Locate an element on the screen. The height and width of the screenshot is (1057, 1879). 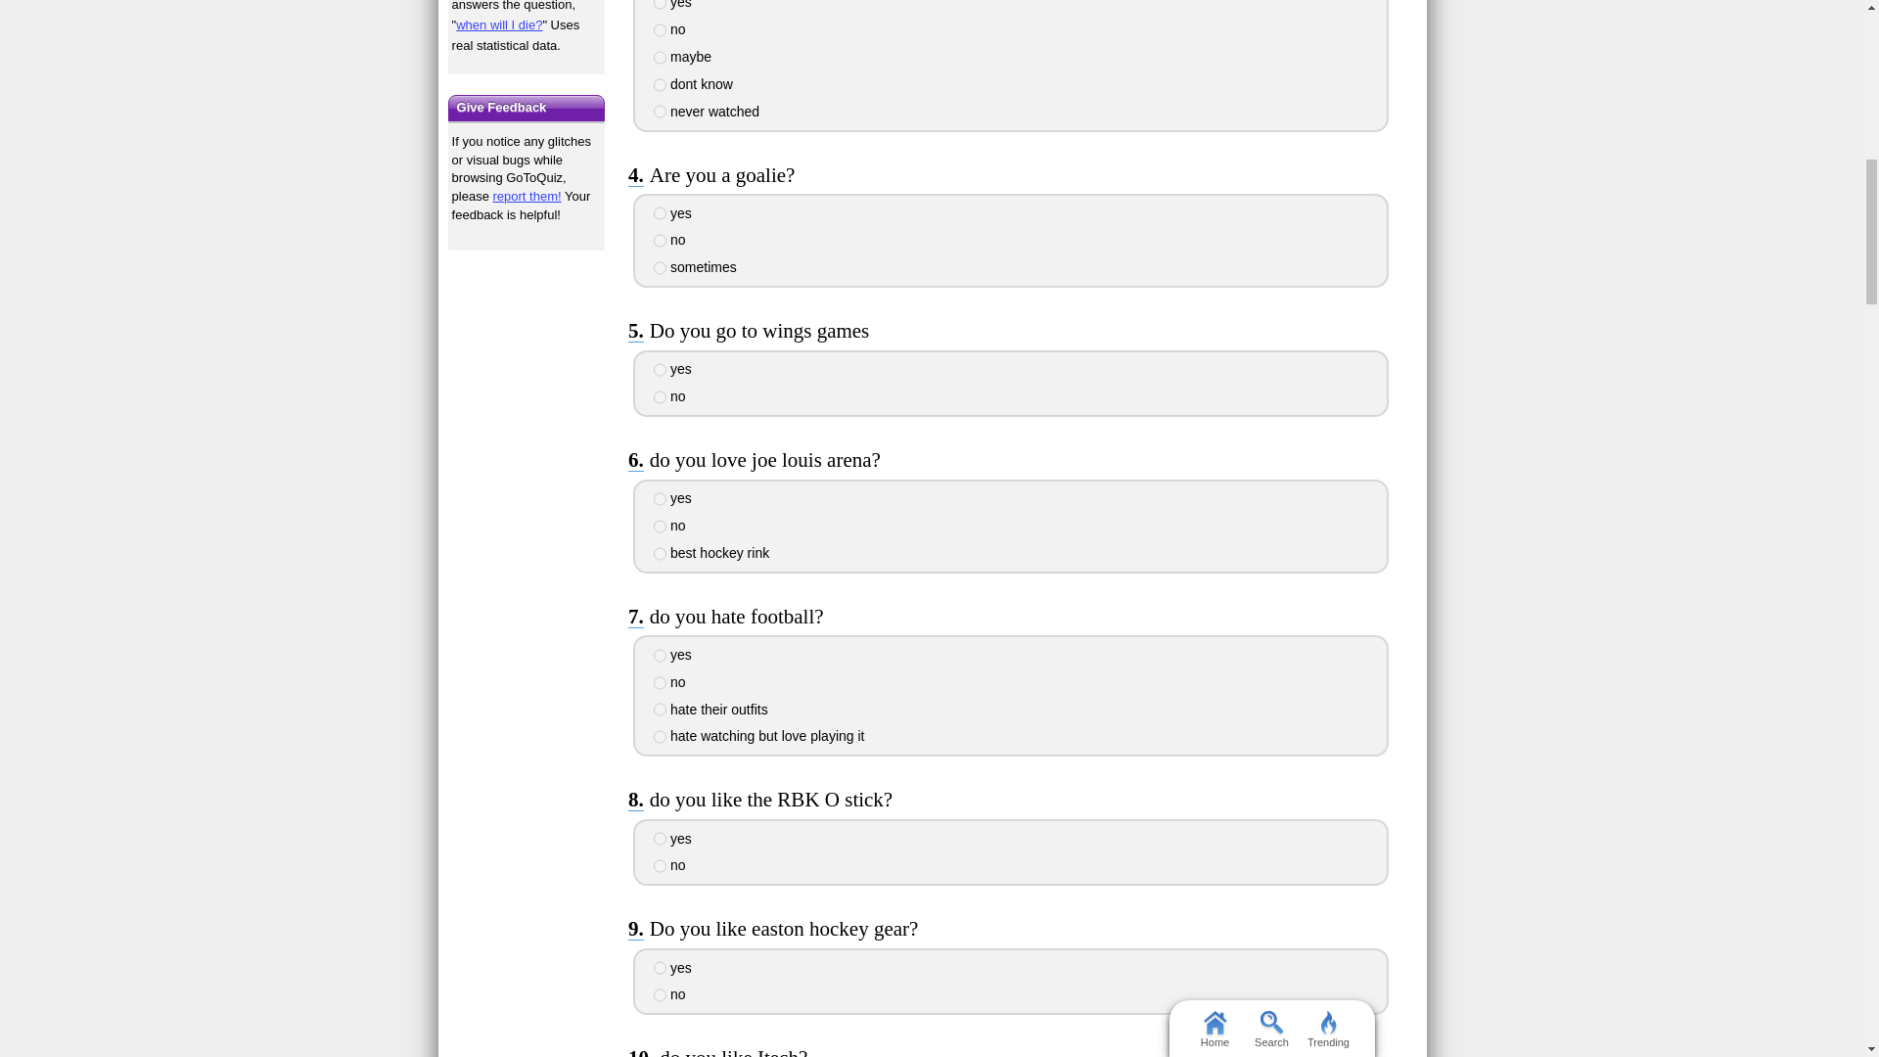
1 is located at coordinates (660, 4).